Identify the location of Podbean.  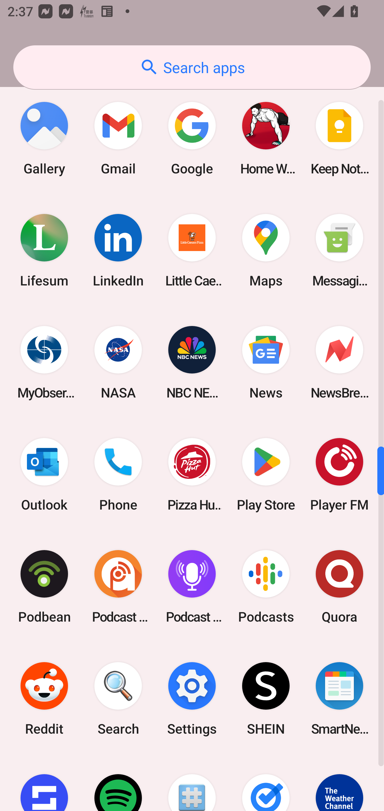
(44, 586).